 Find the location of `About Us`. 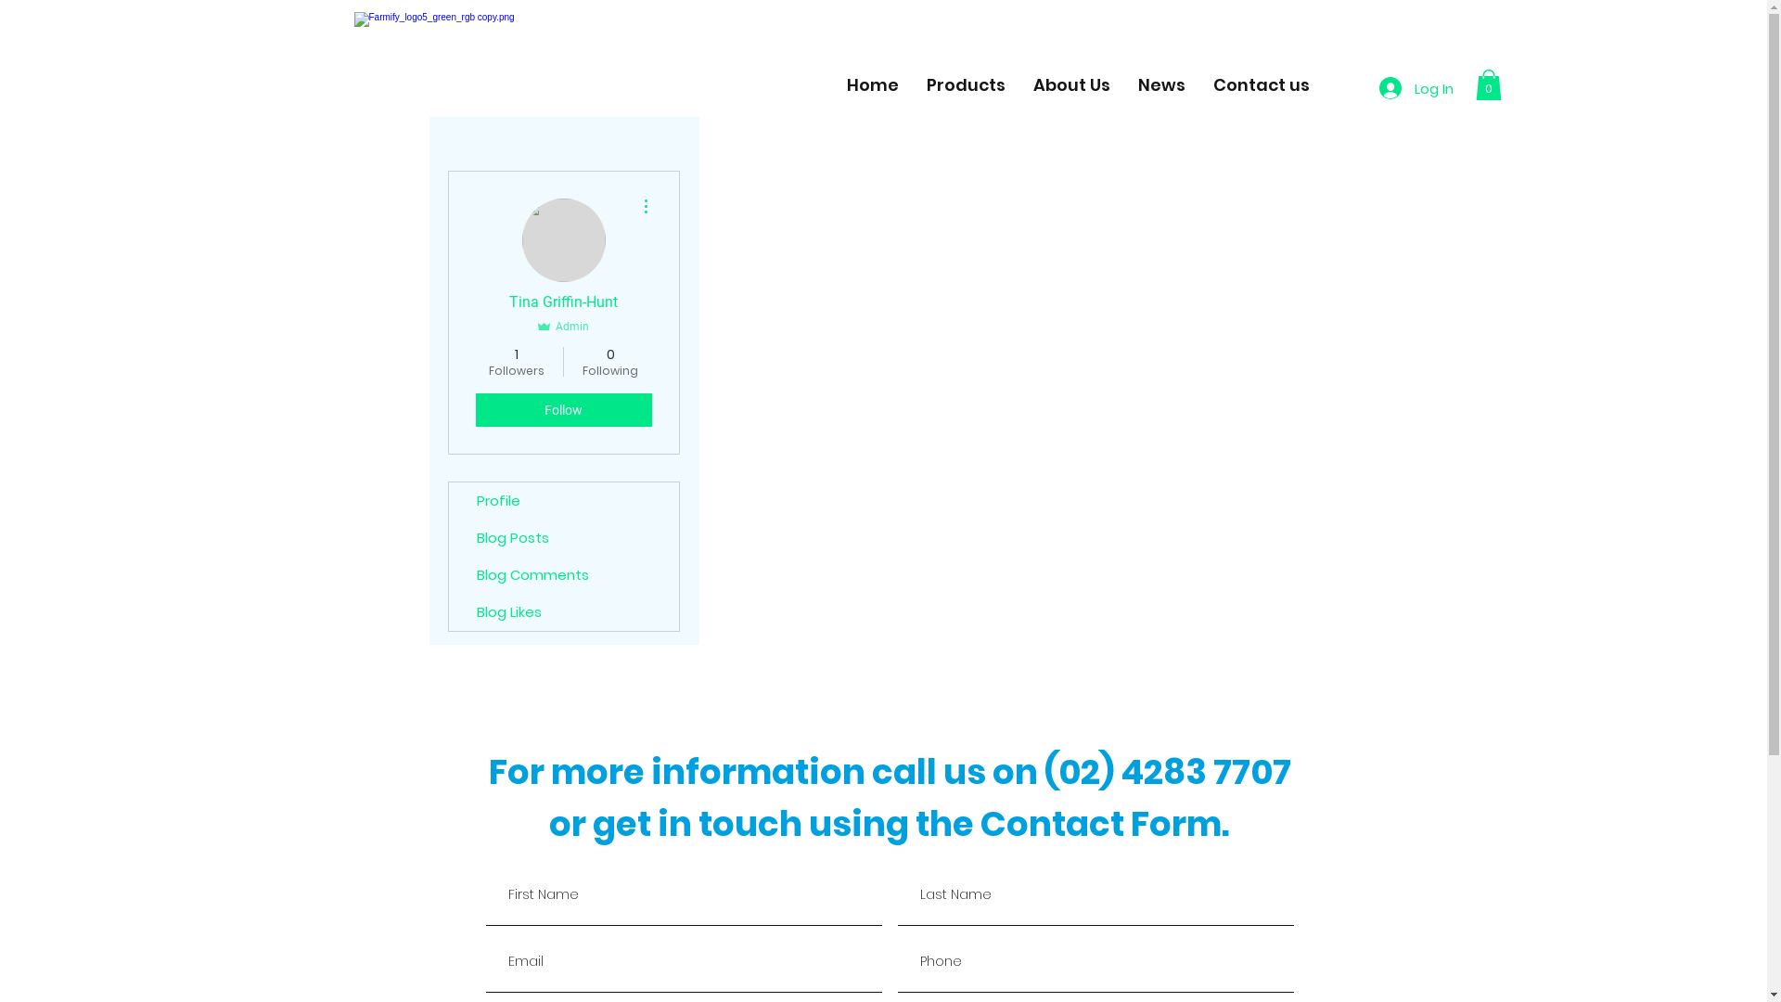

About Us is located at coordinates (1070, 85).